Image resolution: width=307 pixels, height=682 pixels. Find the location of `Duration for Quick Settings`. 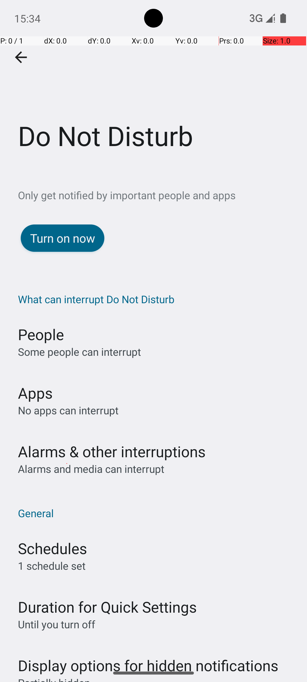

Duration for Quick Settings is located at coordinates (107, 607).